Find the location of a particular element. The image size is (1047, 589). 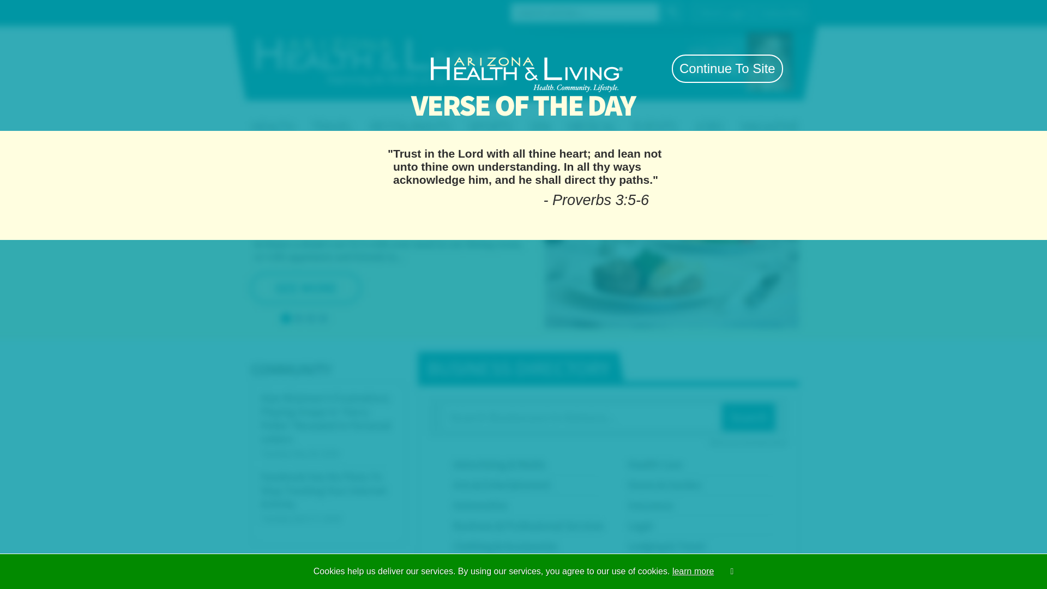

BLOG is located at coordinates (792, 116).